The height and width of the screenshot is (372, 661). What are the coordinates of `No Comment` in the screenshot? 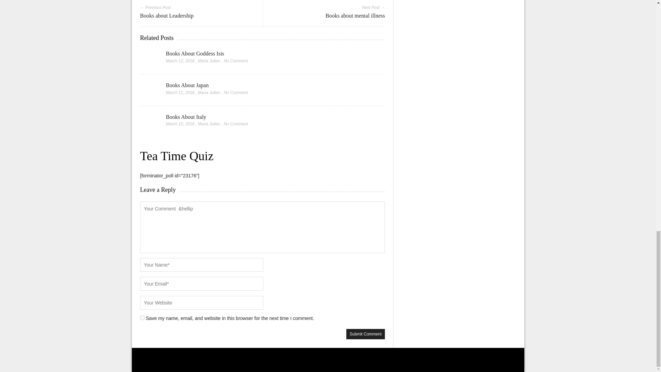 It's located at (236, 124).